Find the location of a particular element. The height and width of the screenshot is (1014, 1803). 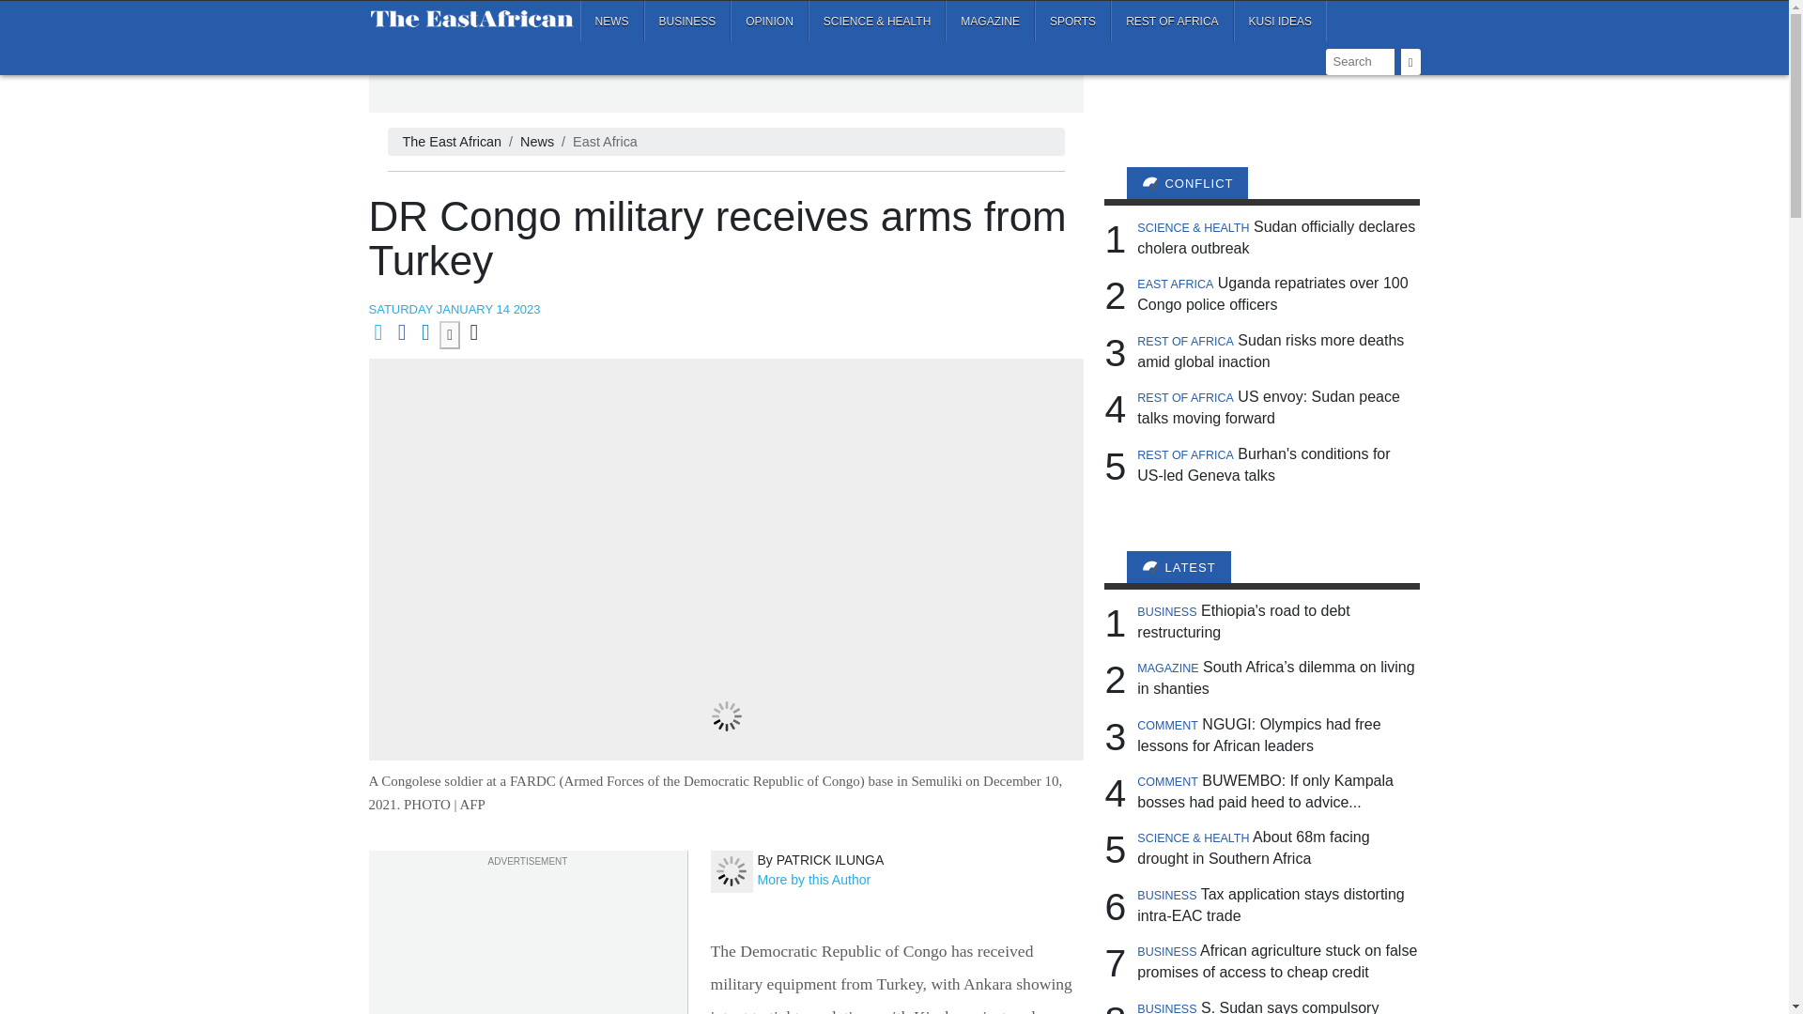

SPORTS is located at coordinates (1072, 21).